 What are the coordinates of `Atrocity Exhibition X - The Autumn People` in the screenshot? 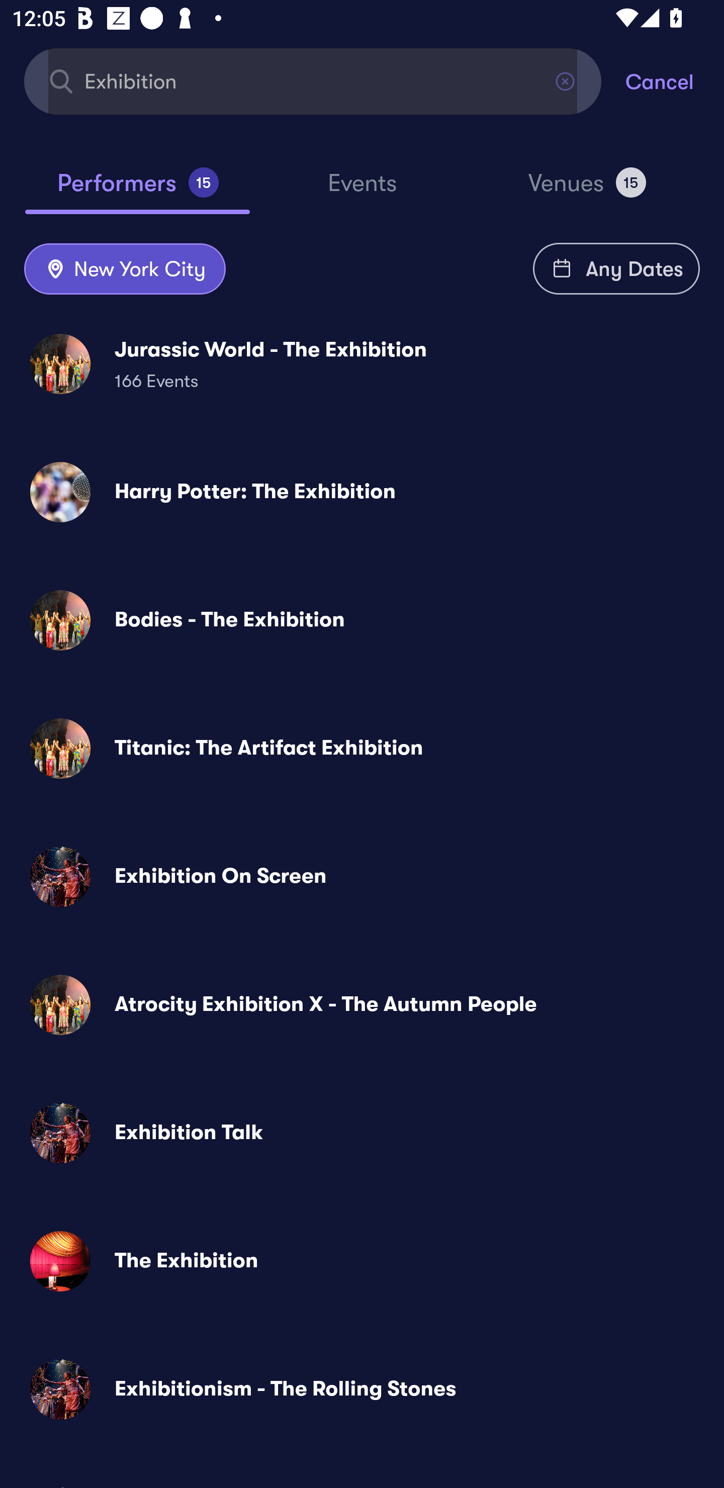 It's located at (362, 1005).